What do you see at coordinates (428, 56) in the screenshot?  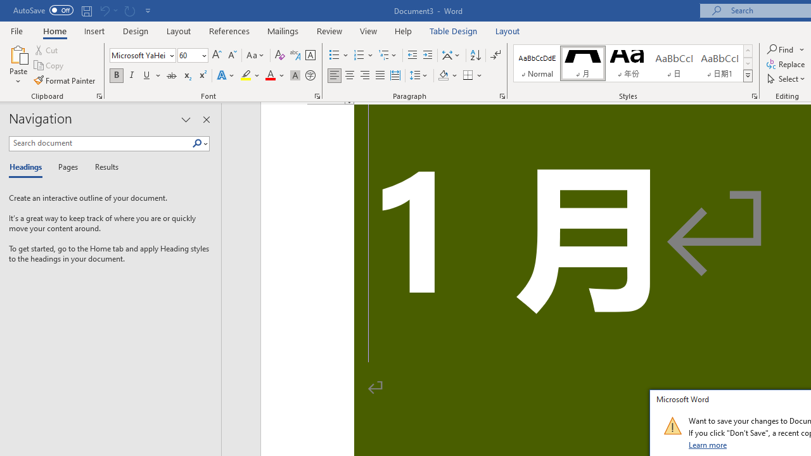 I see `Increase Indent` at bounding box center [428, 56].